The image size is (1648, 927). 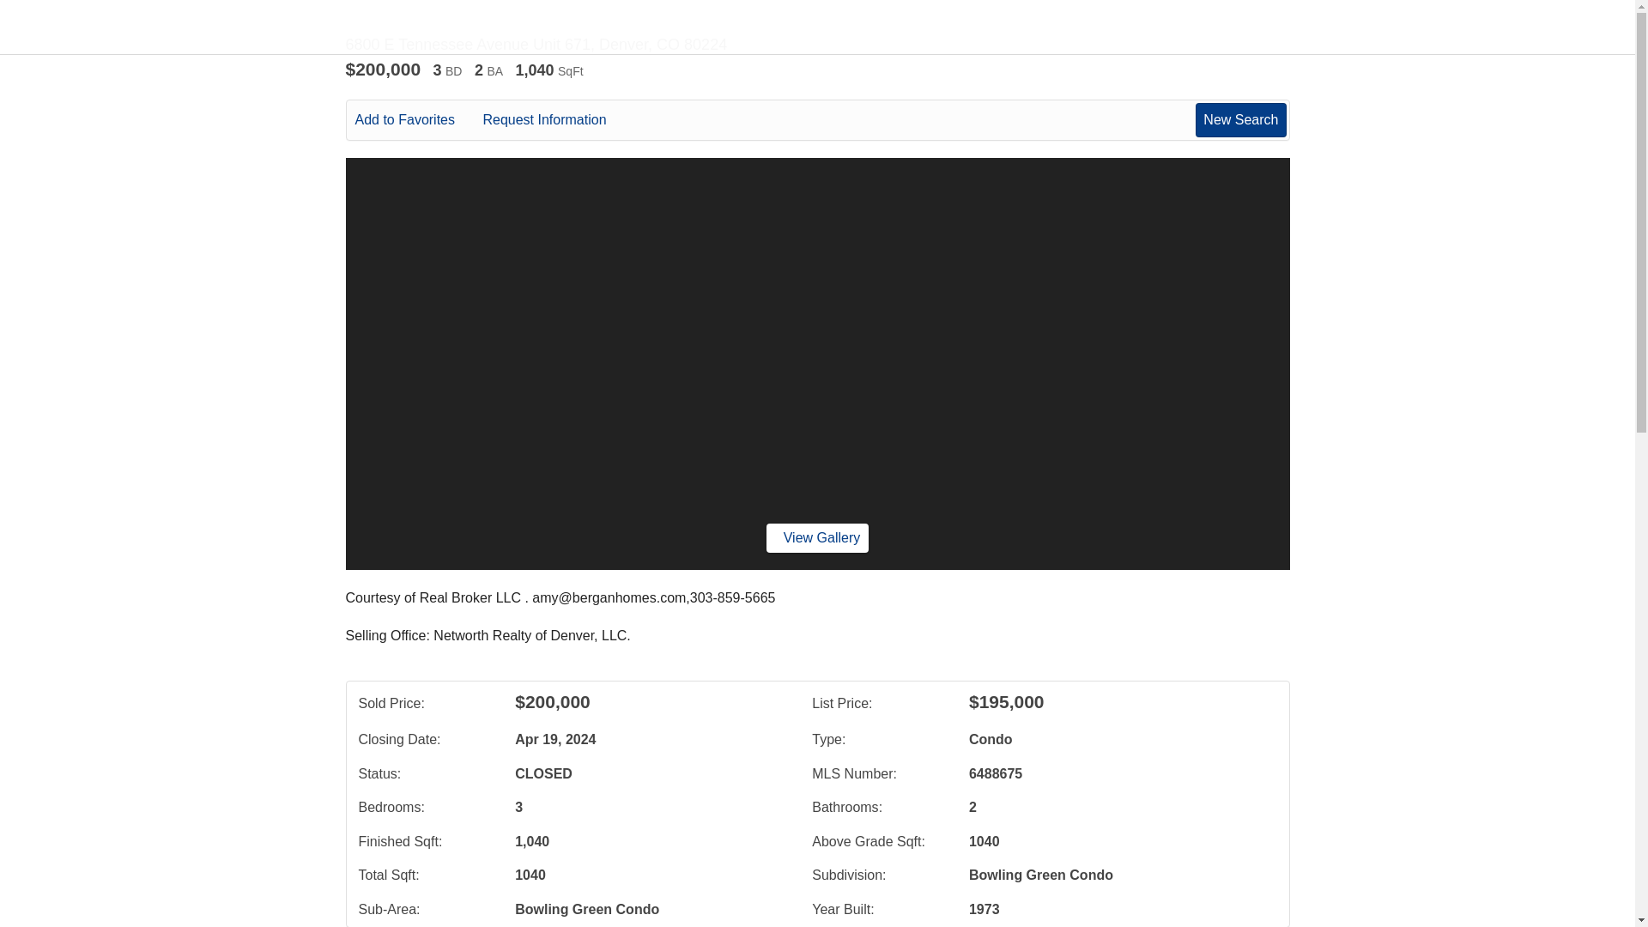 I want to click on Request Information, so click(x=556, y=120).